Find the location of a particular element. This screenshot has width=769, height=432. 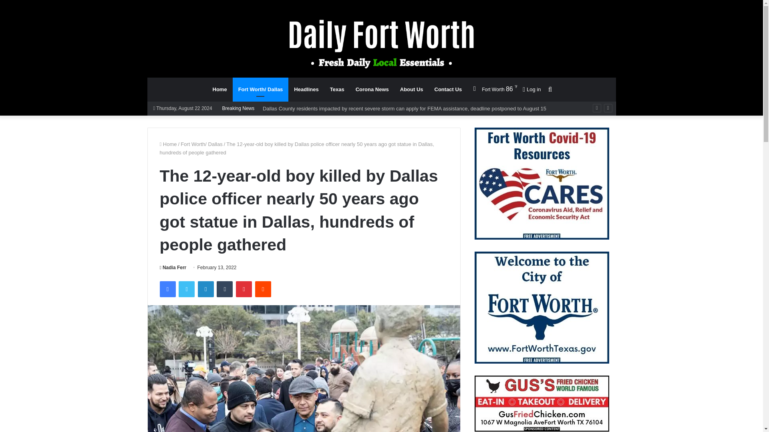

About Us is located at coordinates (412, 90).